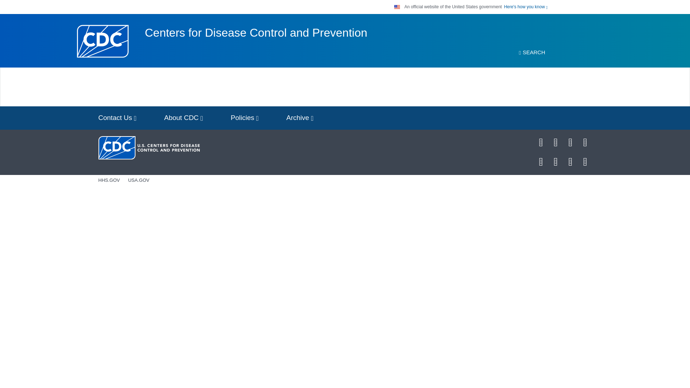 The image size is (690, 388). Describe the element at coordinates (525, 6) in the screenshot. I see `Here's how you know` at that location.